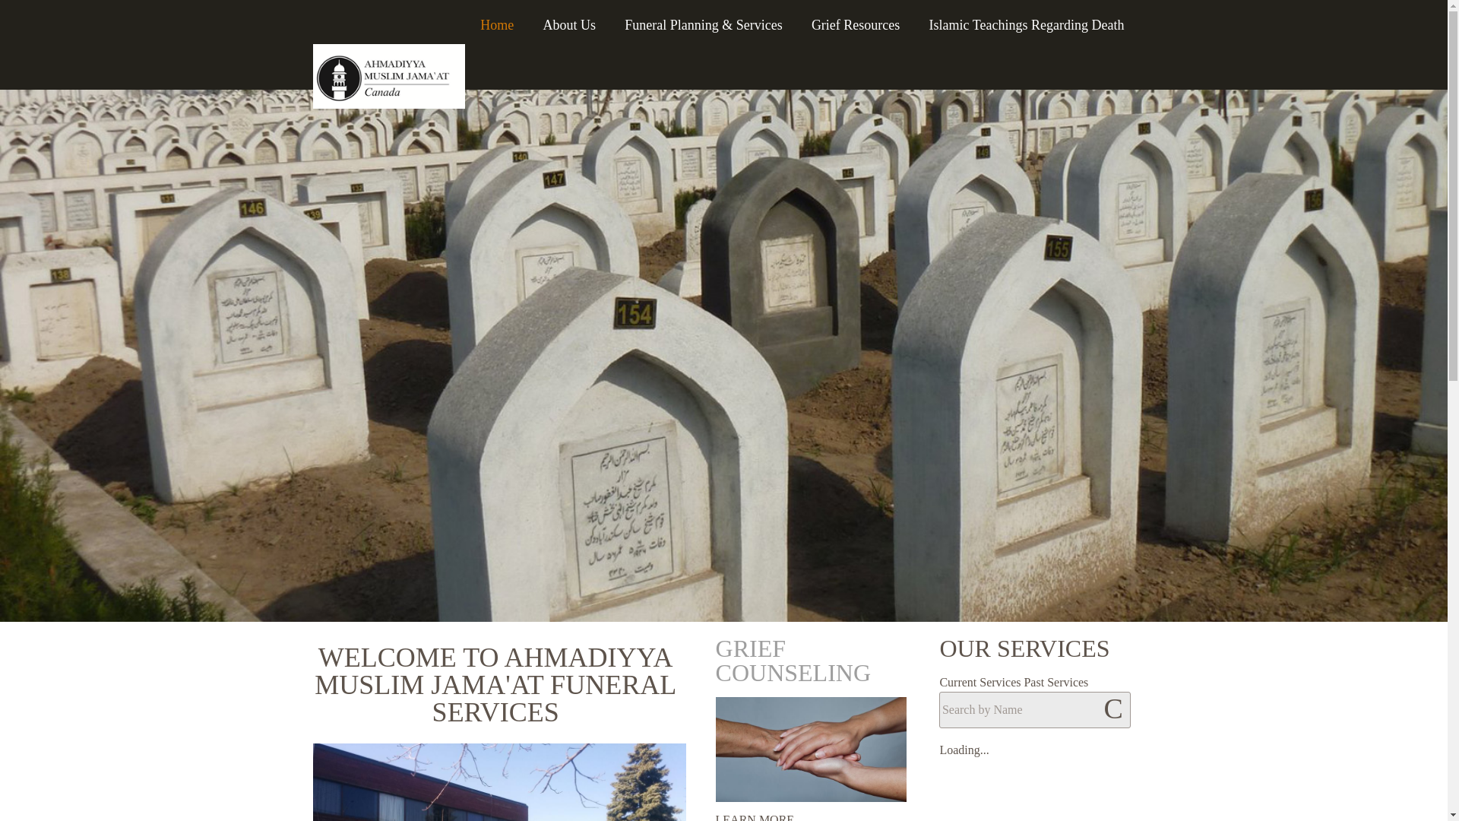  What do you see at coordinates (497, 20) in the screenshot?
I see `Home` at bounding box center [497, 20].